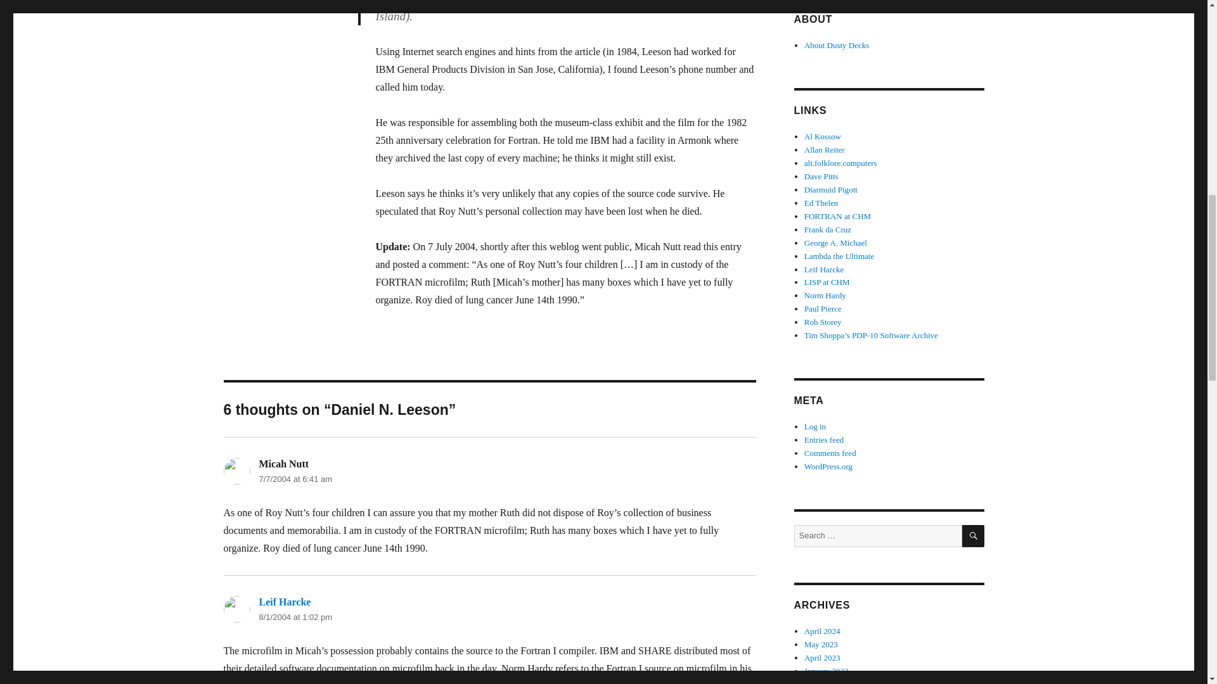  I want to click on Al Kossow, so click(823, 136).